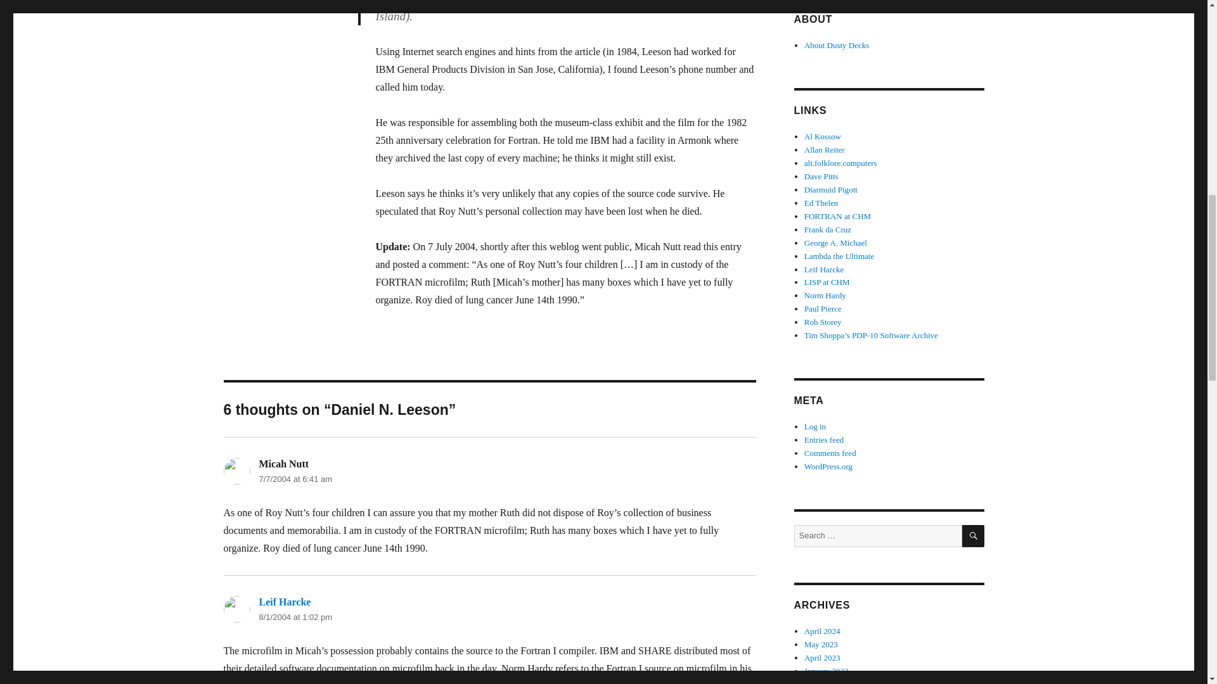  I want to click on Al Kossow, so click(823, 136).